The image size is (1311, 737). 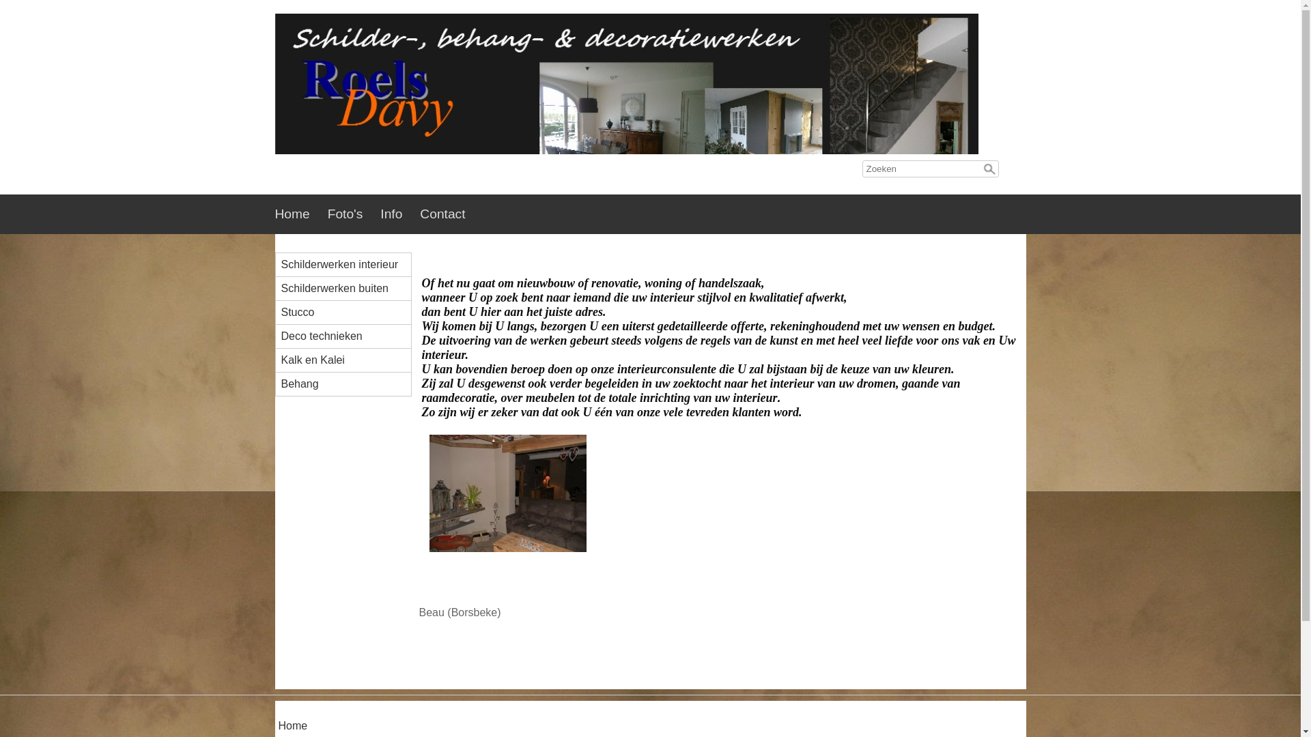 What do you see at coordinates (349, 384) in the screenshot?
I see `Behang` at bounding box center [349, 384].